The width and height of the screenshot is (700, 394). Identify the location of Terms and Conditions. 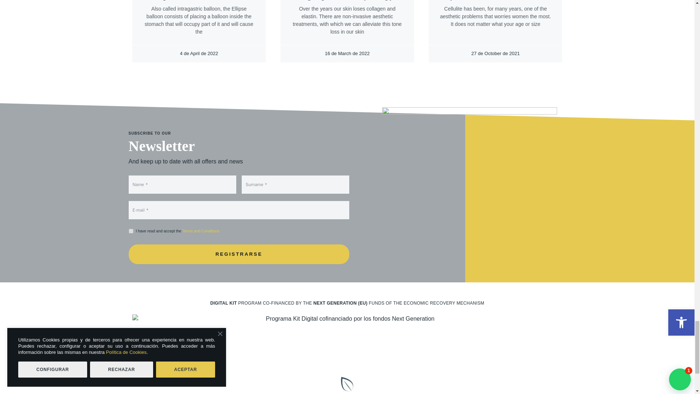
(201, 231).